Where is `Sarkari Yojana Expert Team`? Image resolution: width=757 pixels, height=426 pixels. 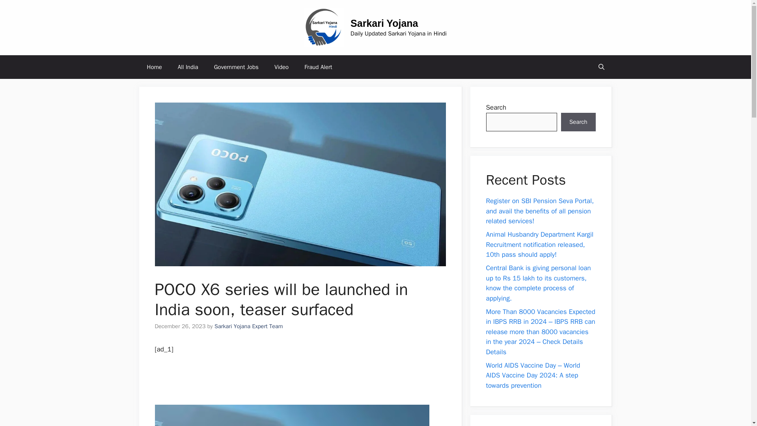
Sarkari Yojana Expert Team is located at coordinates (248, 326).